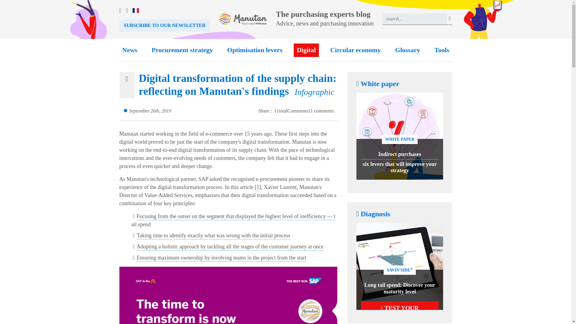 The height and width of the screenshot is (324, 576). What do you see at coordinates (306, 50) in the screenshot?
I see `Digital` at bounding box center [306, 50].